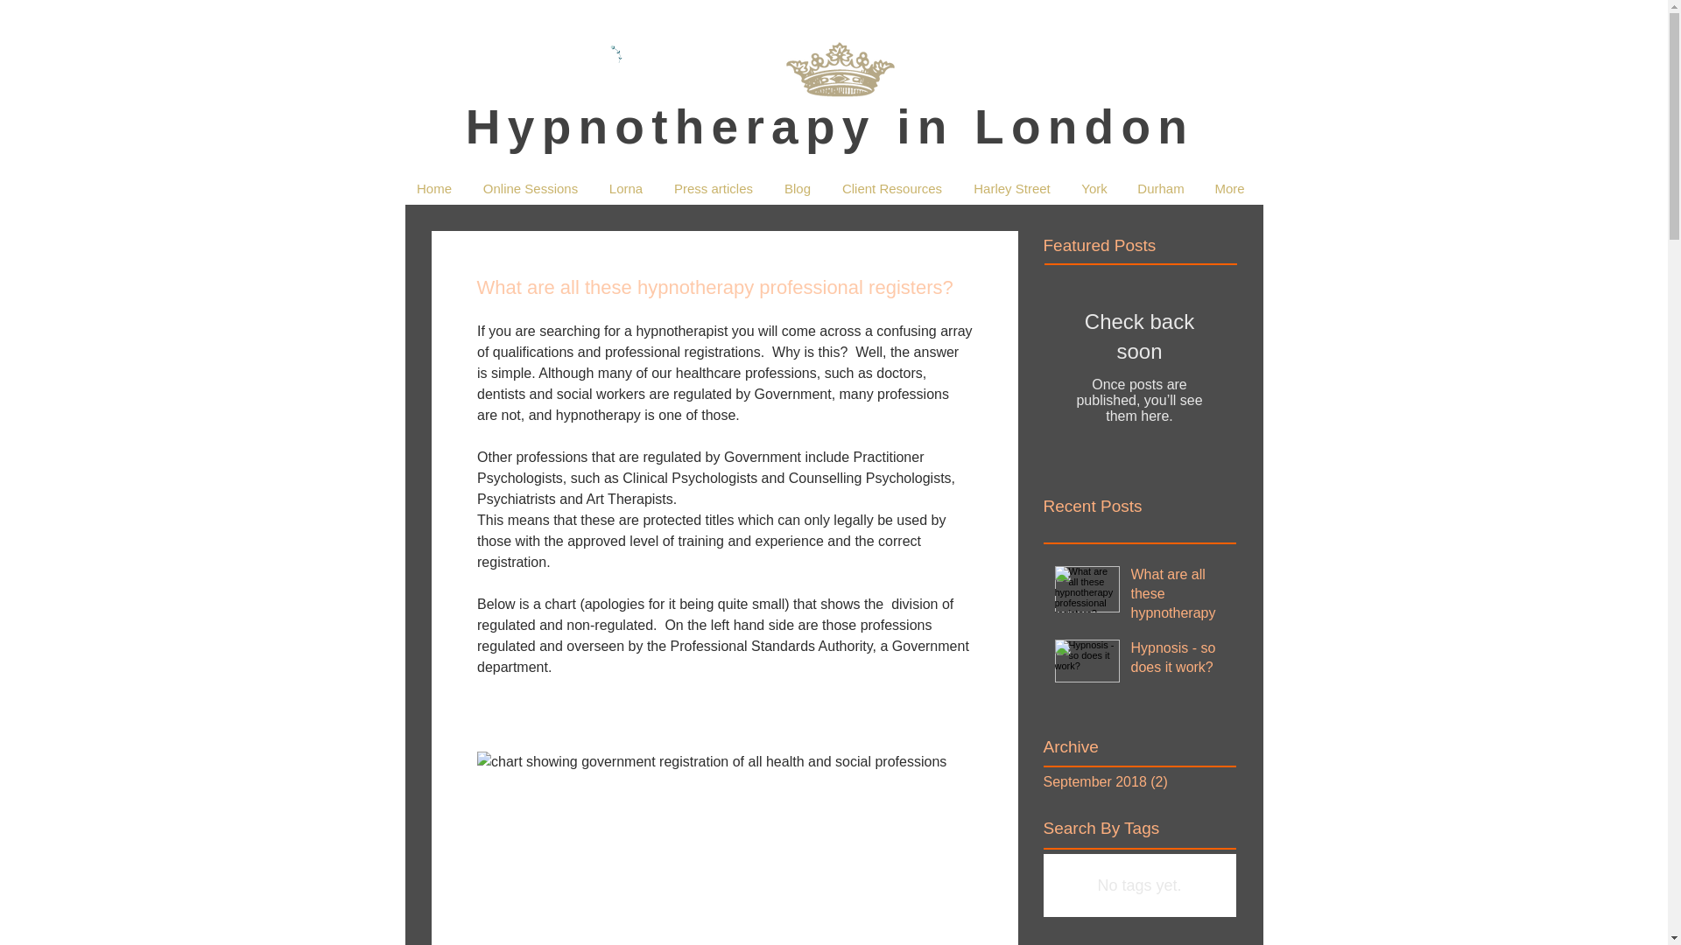 This screenshot has height=945, width=1681. I want to click on Blog, so click(797, 189).